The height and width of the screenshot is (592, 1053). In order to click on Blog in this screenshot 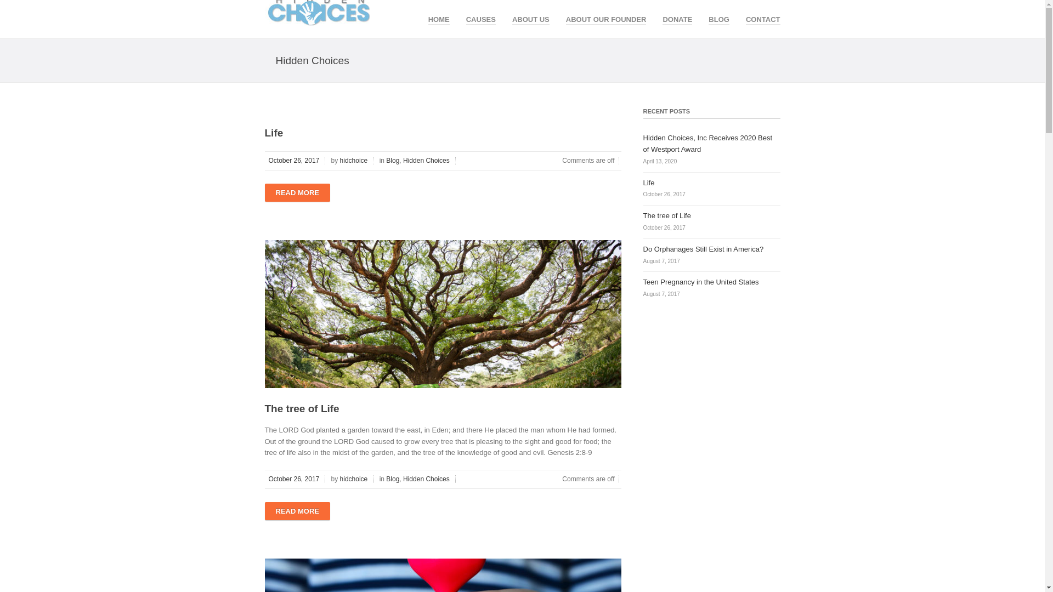, I will do `click(393, 161)`.